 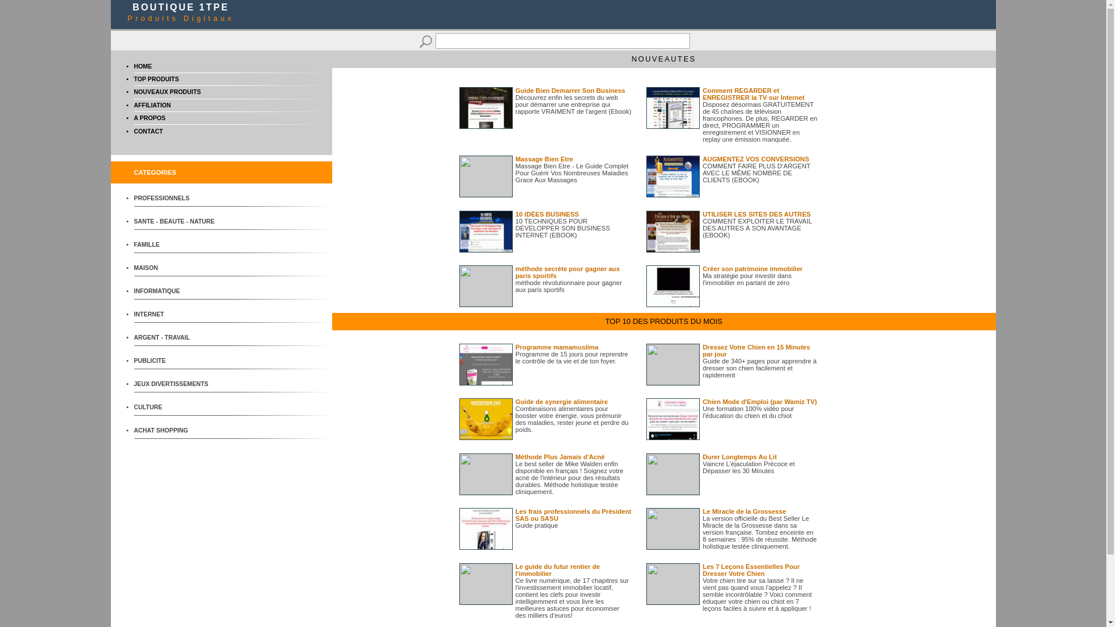 I want to click on JEUX DIVERTISSEMENTS, so click(x=177, y=384).